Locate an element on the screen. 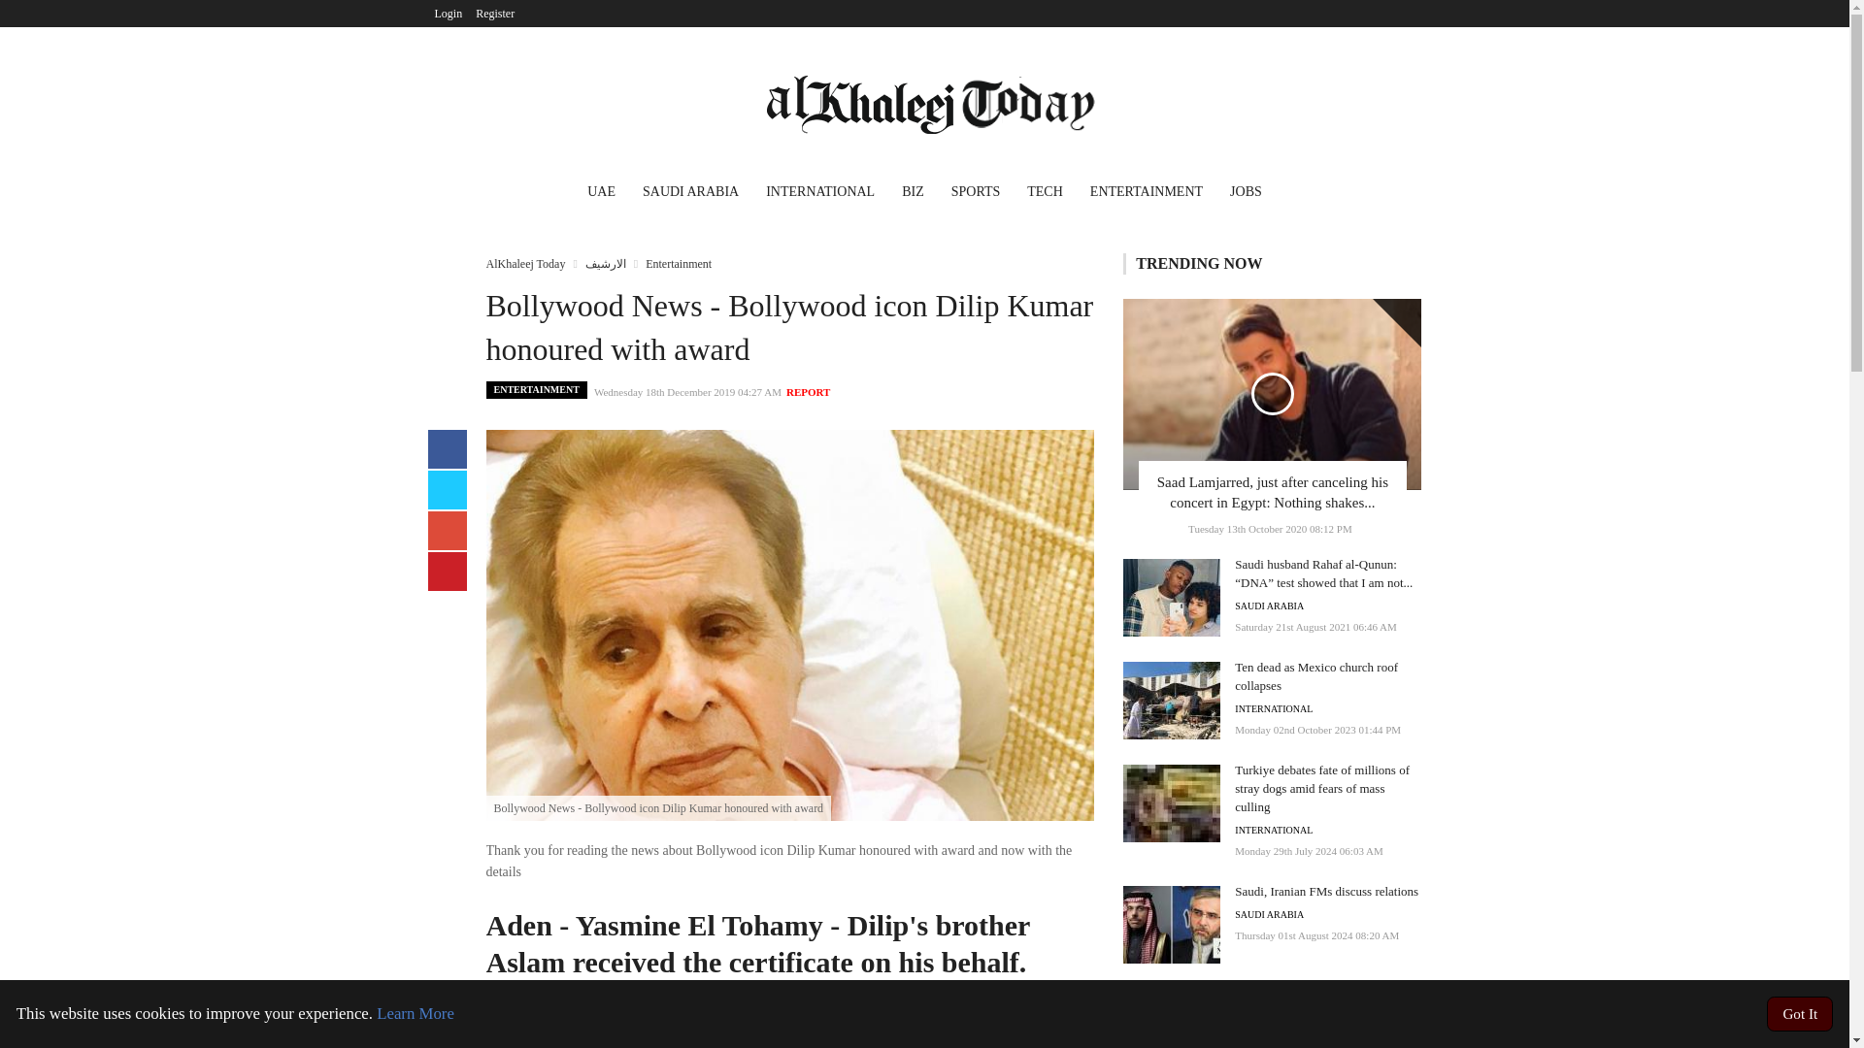  Login is located at coordinates (448, 14).